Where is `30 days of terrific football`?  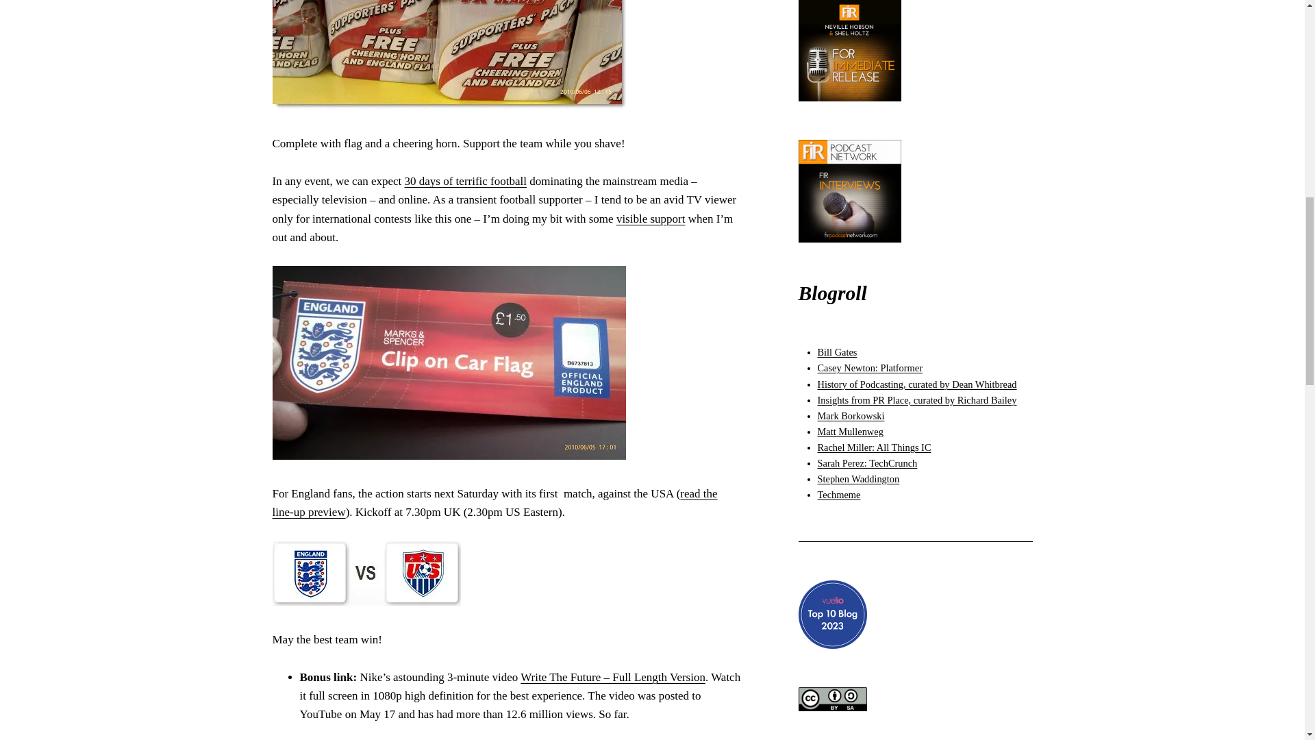
30 days of terrific football is located at coordinates (466, 181).